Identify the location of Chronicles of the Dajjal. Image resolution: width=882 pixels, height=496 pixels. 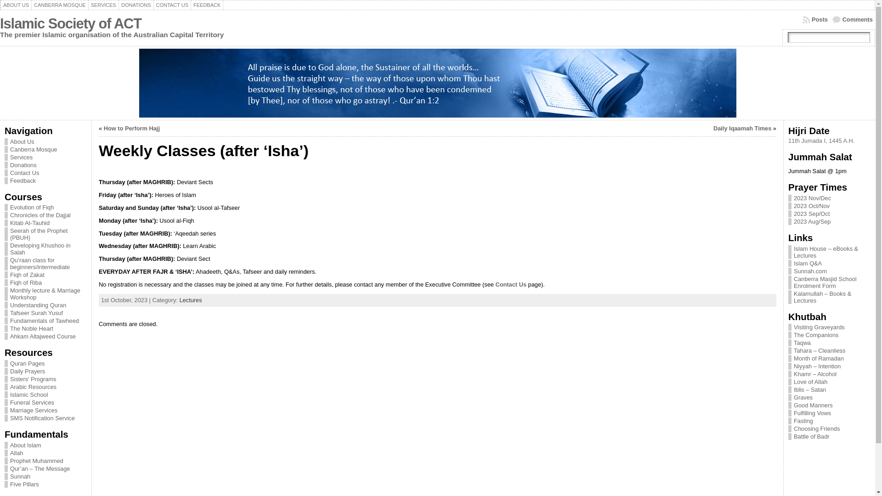
(46, 215).